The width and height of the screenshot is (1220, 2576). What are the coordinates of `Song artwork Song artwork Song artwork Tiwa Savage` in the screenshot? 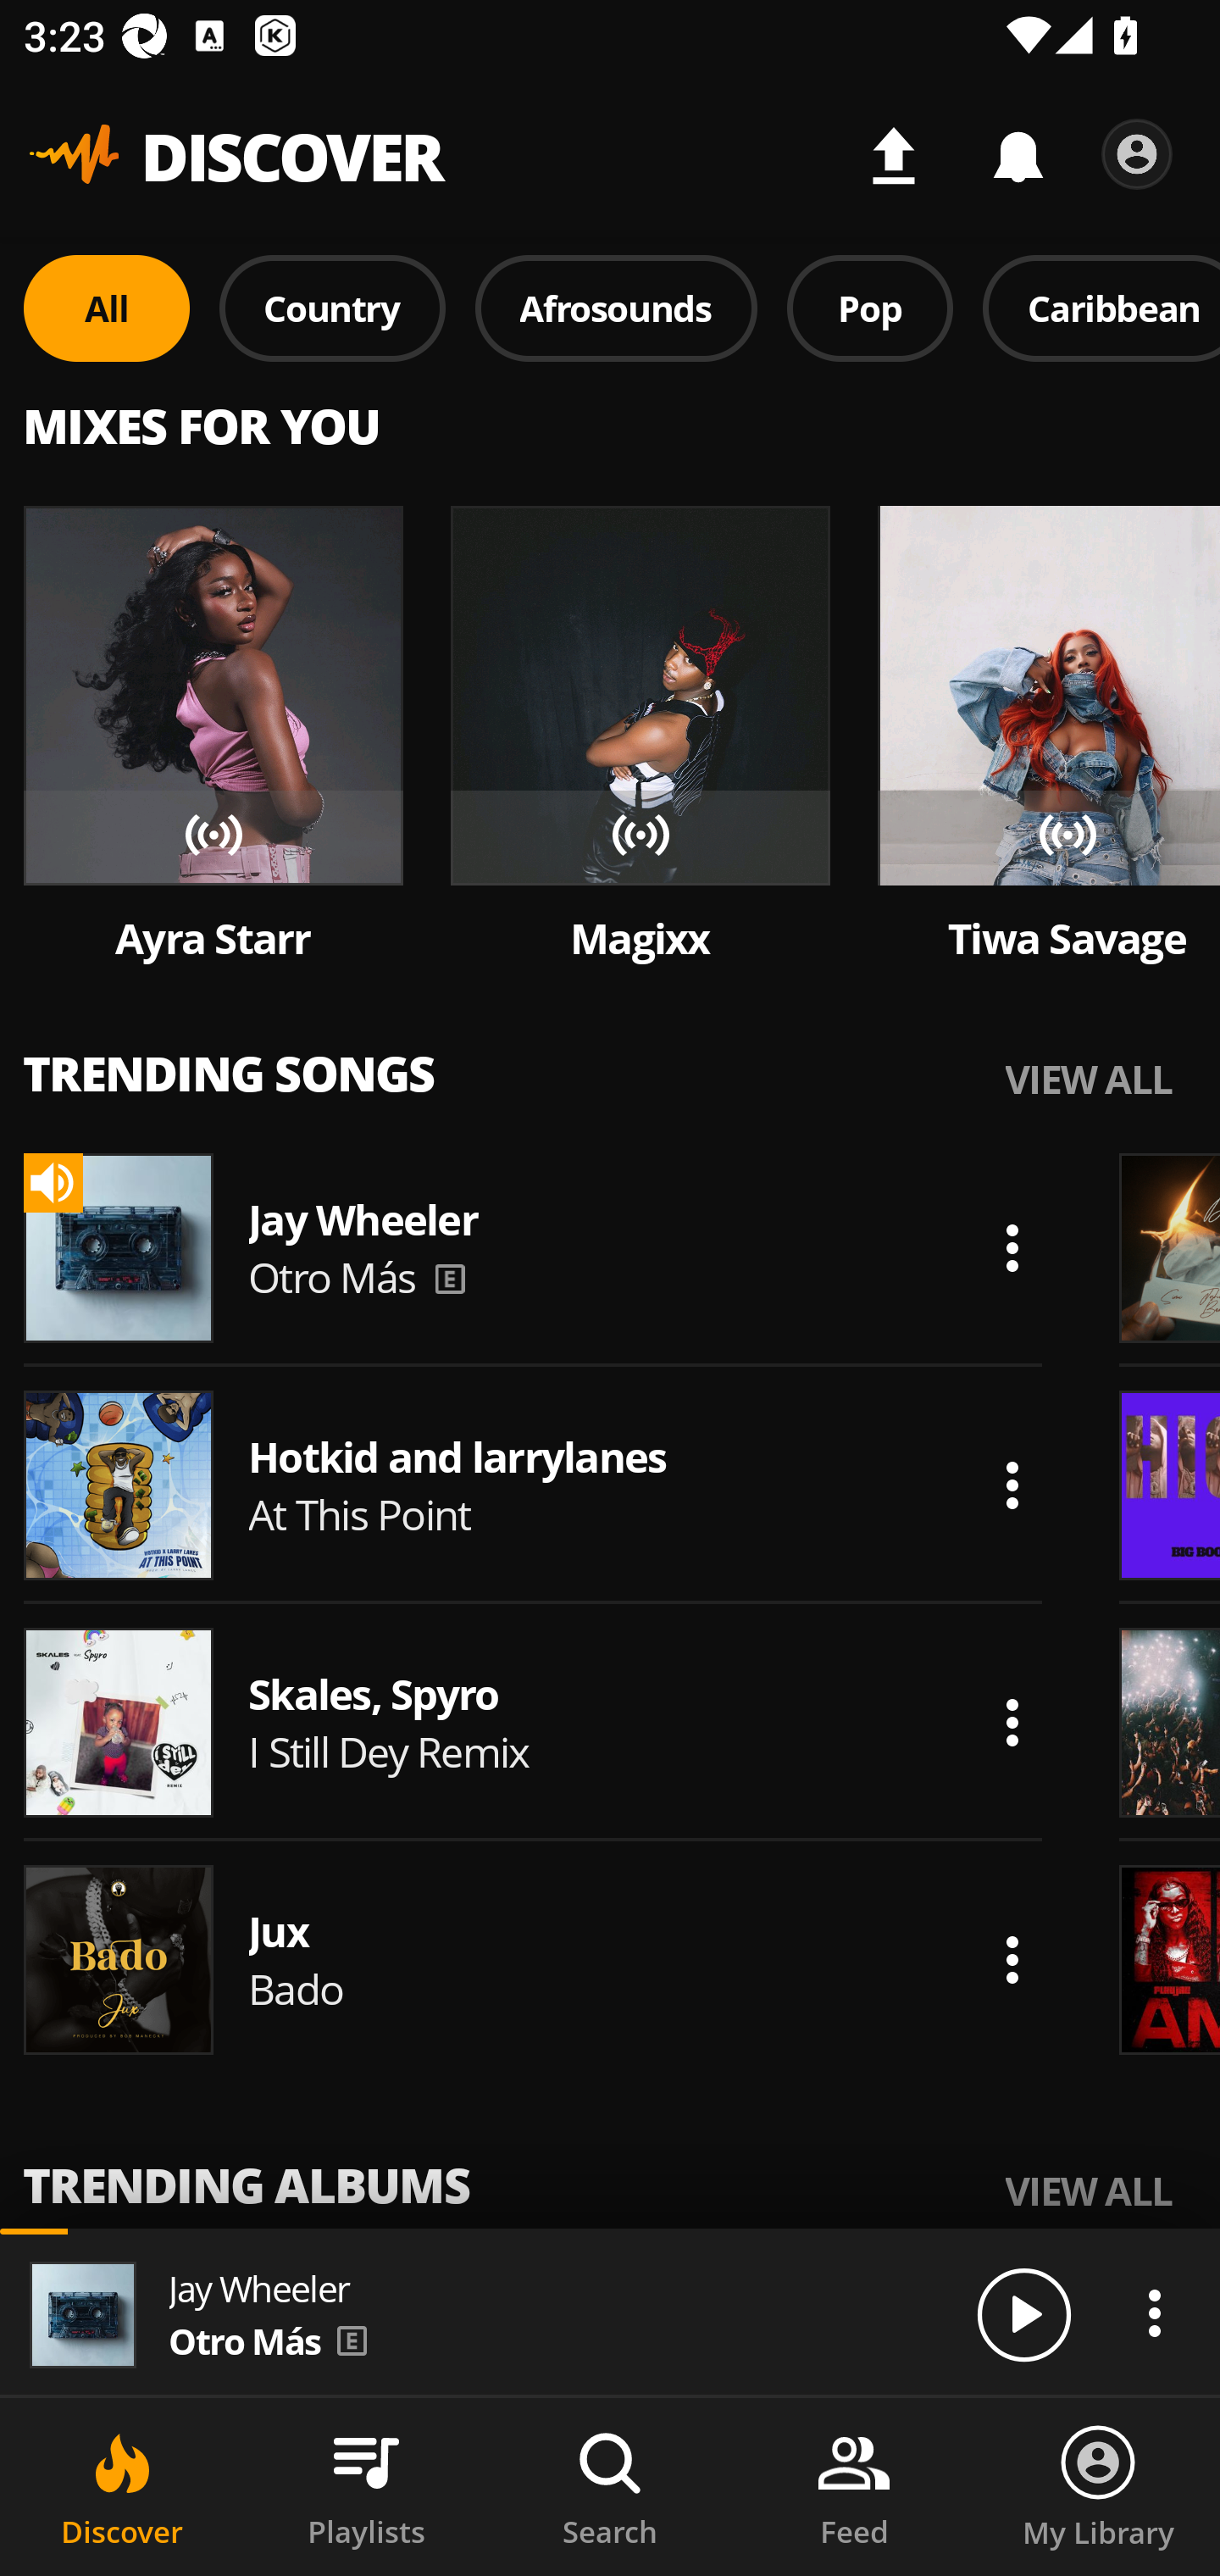 It's located at (1049, 736).